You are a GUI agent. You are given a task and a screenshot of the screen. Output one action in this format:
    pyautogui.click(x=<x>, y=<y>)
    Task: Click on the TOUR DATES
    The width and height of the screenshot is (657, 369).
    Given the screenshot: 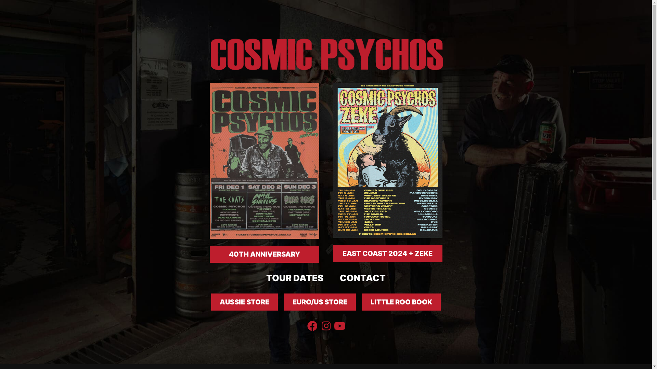 What is the action you would take?
    pyautogui.click(x=295, y=278)
    